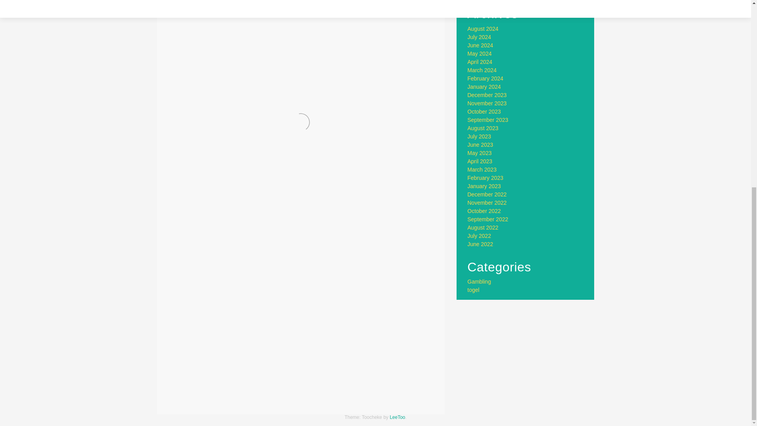  What do you see at coordinates (488, 120) in the screenshot?
I see `September 2023` at bounding box center [488, 120].